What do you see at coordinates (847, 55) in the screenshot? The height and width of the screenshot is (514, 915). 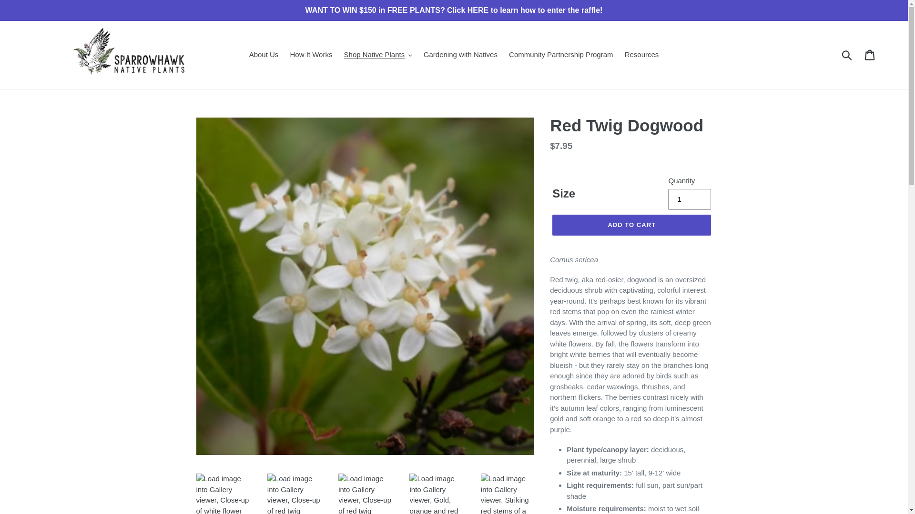 I see `Submit` at bounding box center [847, 55].